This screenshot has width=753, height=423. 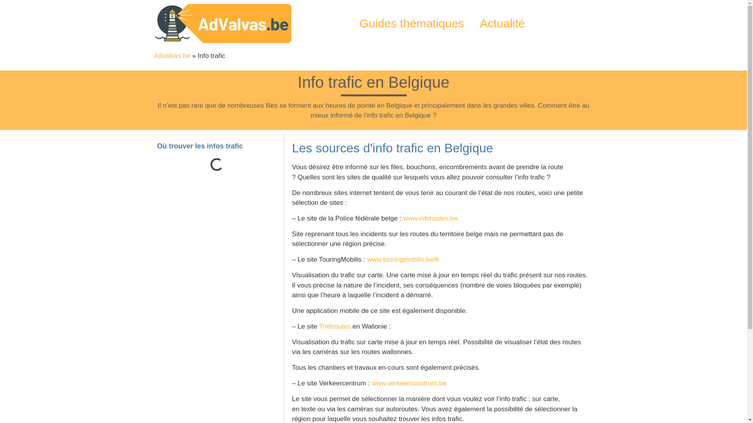 What do you see at coordinates (403, 259) in the screenshot?
I see `www.touringmobilis.be/fr` at bounding box center [403, 259].